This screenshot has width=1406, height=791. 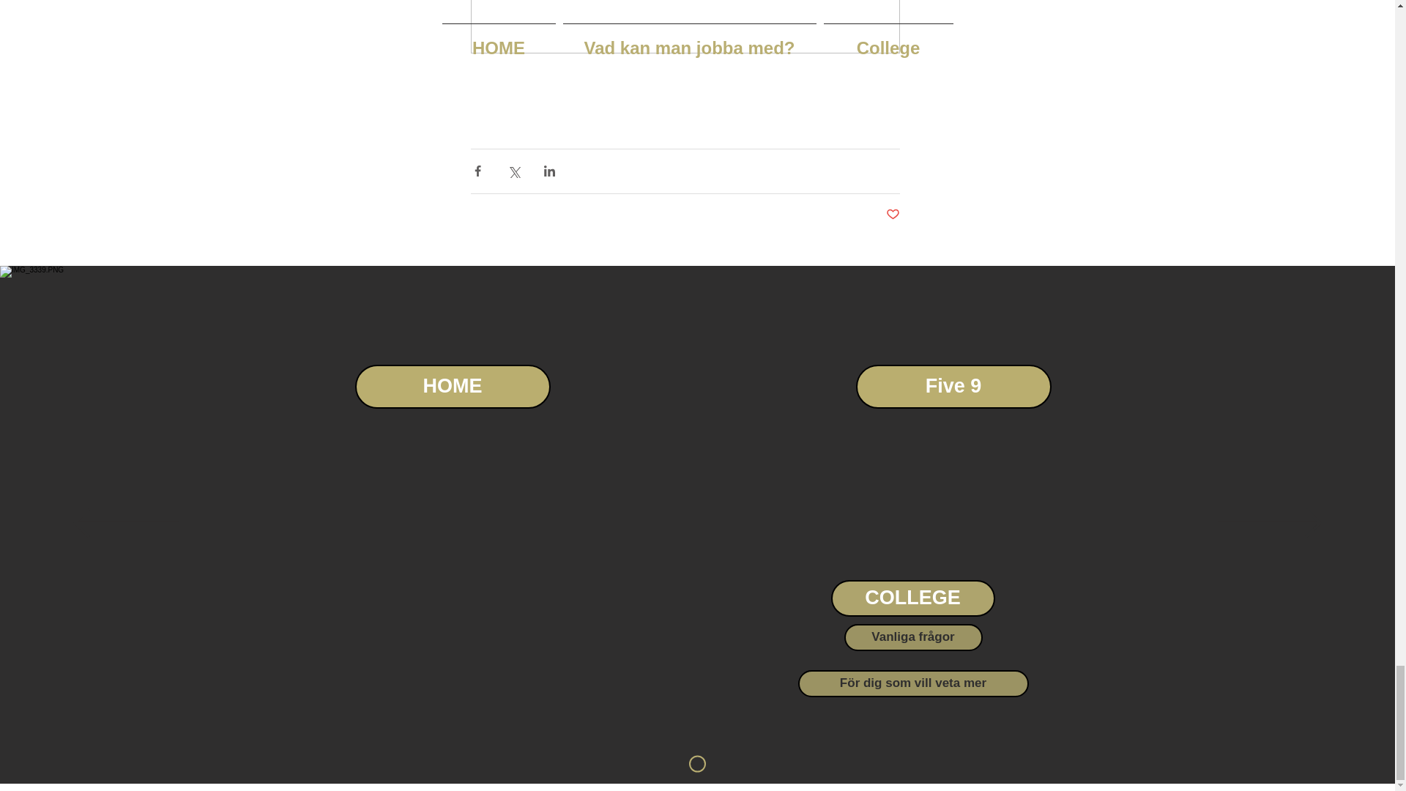 What do you see at coordinates (892, 214) in the screenshot?
I see `Post not marked as liked` at bounding box center [892, 214].